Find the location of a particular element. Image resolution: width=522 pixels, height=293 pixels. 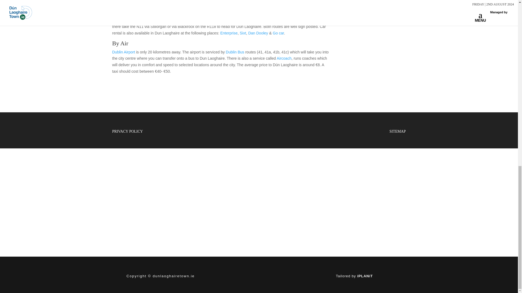

www.dublinairport.com is located at coordinates (123, 52).